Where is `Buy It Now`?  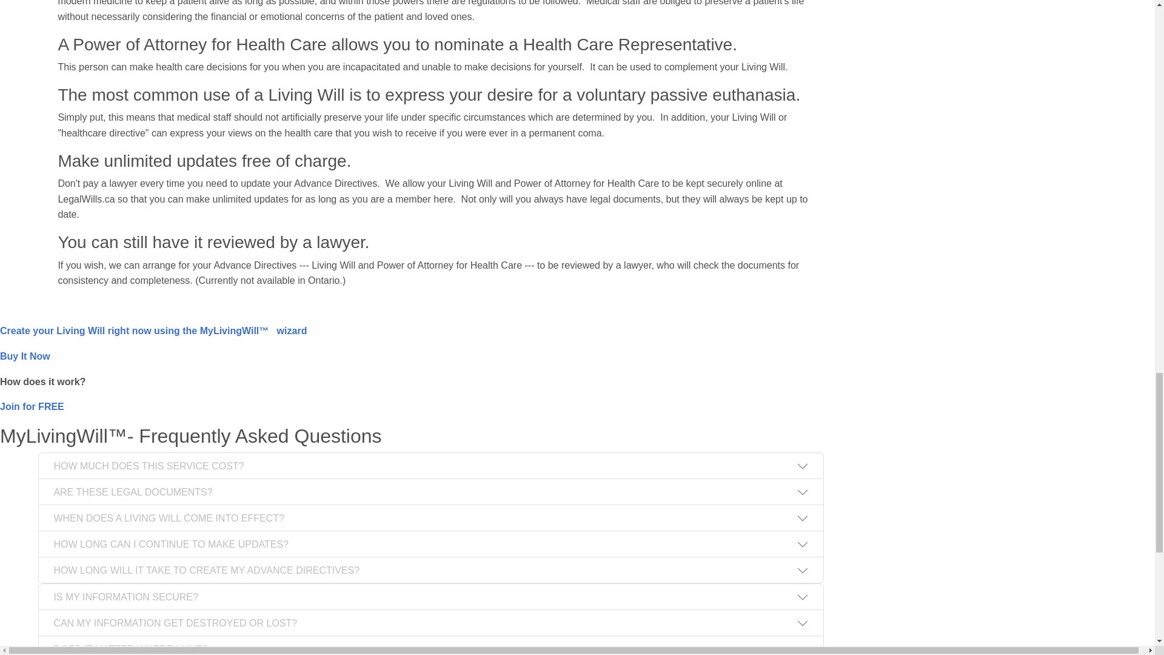
Buy It Now is located at coordinates (25, 356).